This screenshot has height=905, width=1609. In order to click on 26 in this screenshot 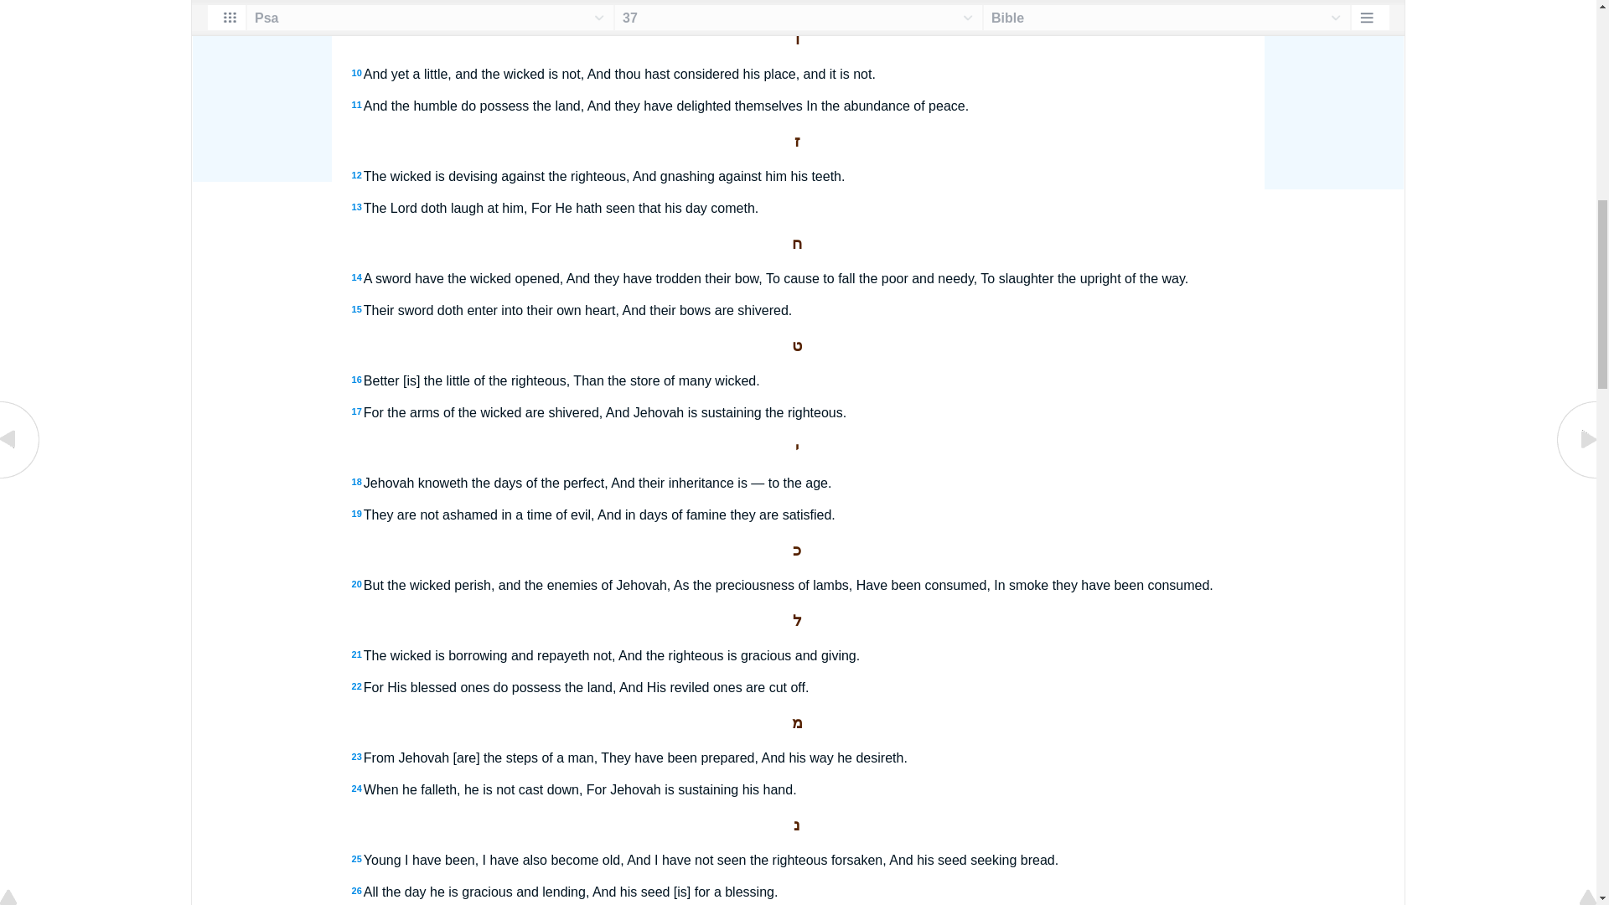, I will do `click(357, 891)`.